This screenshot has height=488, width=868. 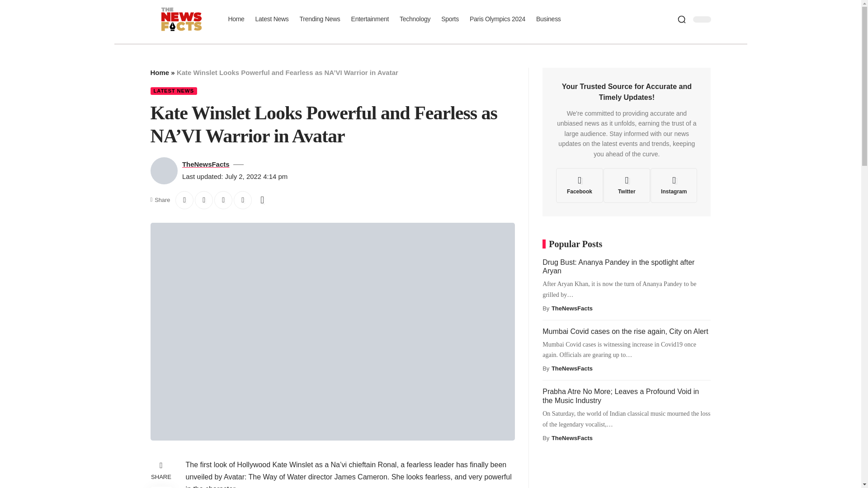 What do you see at coordinates (272, 19) in the screenshot?
I see `Latest News` at bounding box center [272, 19].